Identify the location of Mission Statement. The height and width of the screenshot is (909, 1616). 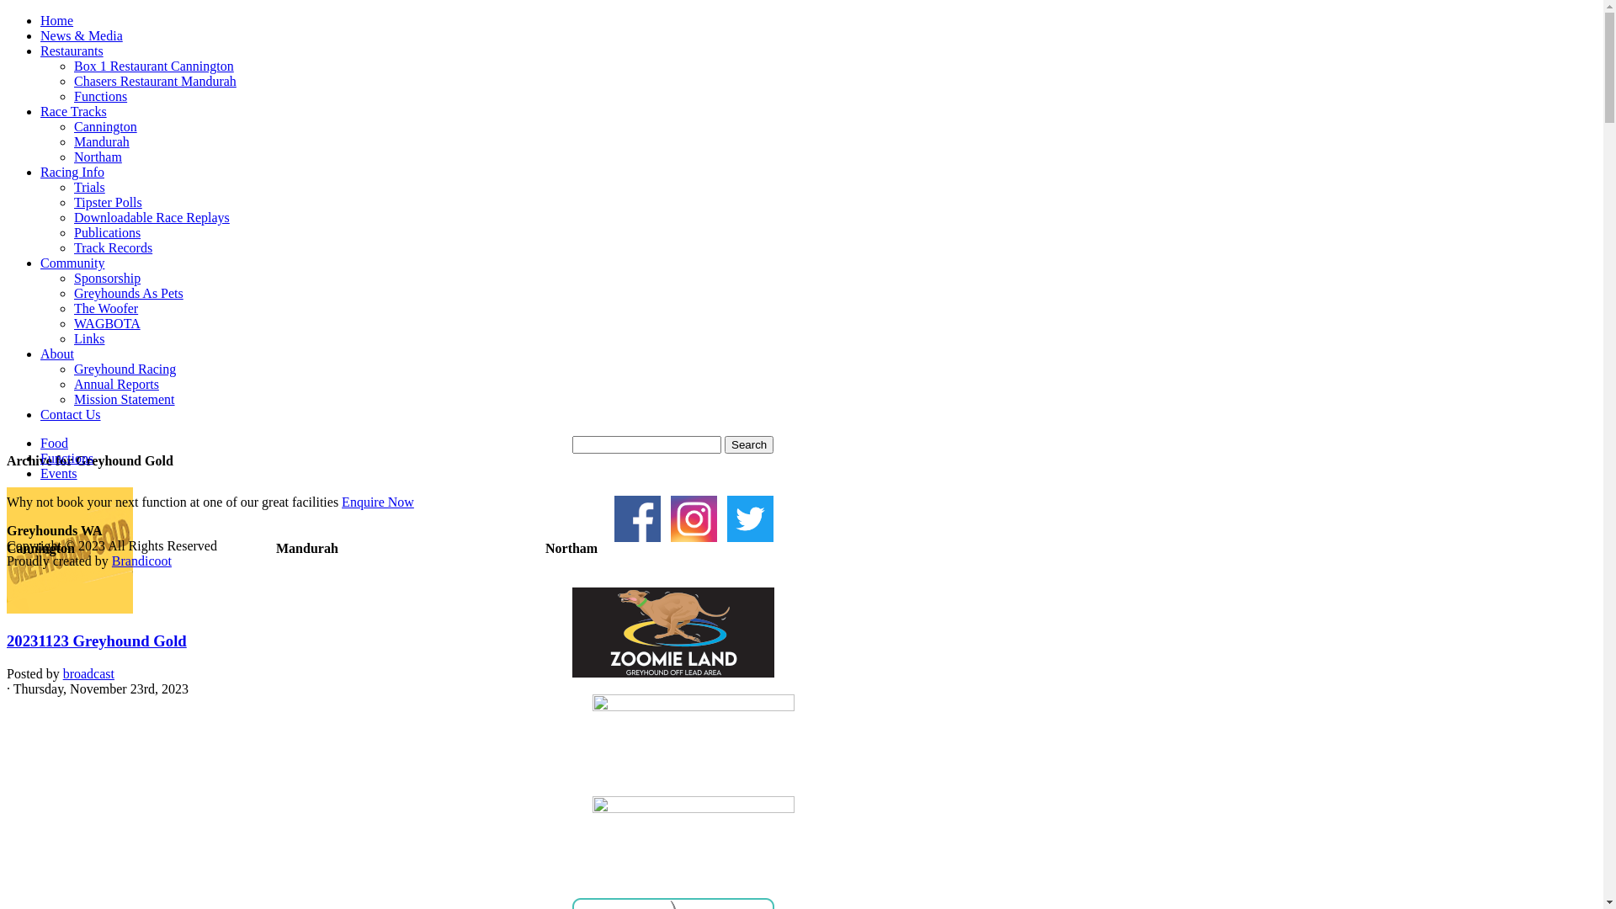
(125, 399).